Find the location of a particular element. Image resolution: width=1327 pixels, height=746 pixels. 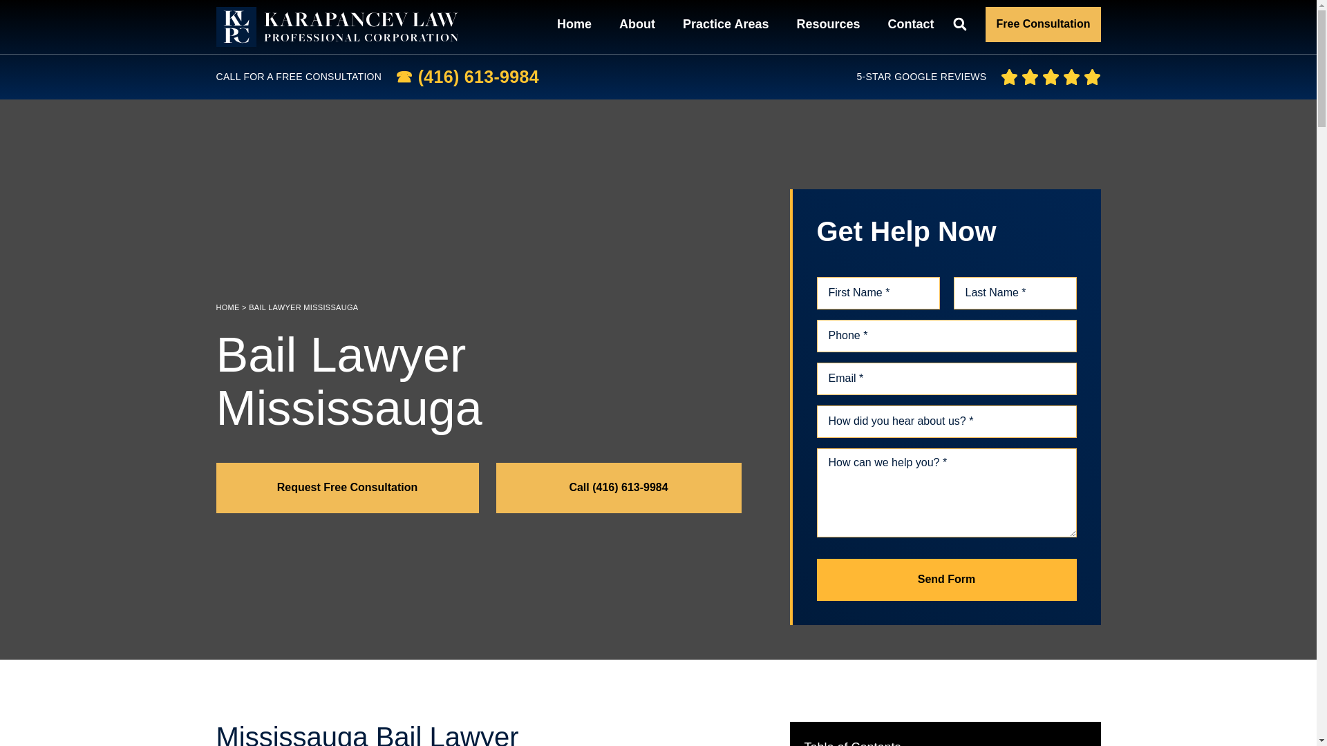

Practice Areas is located at coordinates (726, 25).